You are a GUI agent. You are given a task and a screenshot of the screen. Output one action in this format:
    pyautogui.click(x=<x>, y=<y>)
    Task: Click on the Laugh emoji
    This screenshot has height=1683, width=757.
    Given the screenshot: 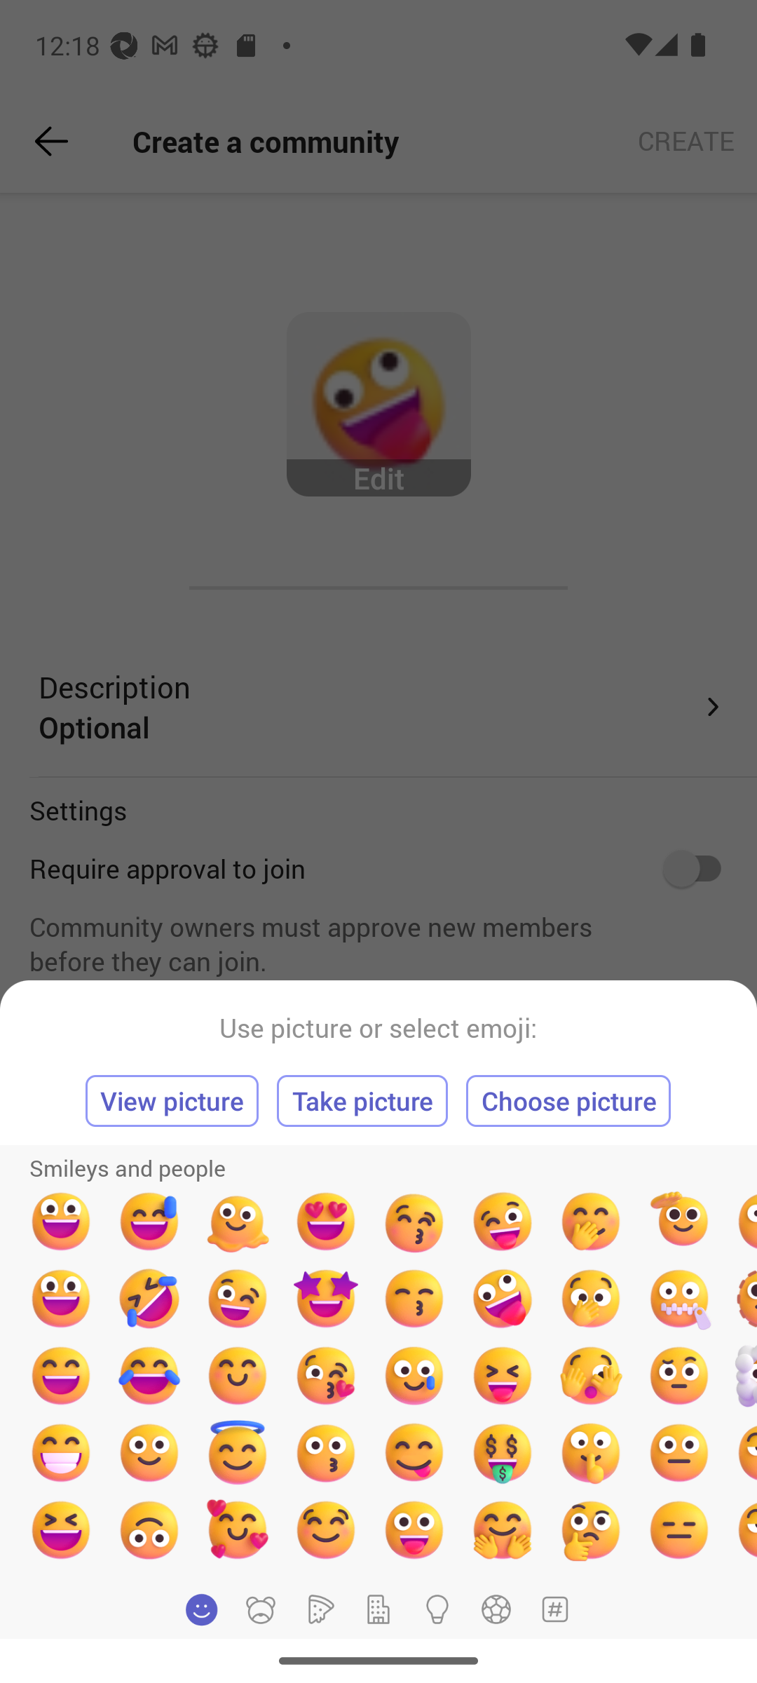 What is the action you would take?
    pyautogui.click(x=60, y=1529)
    